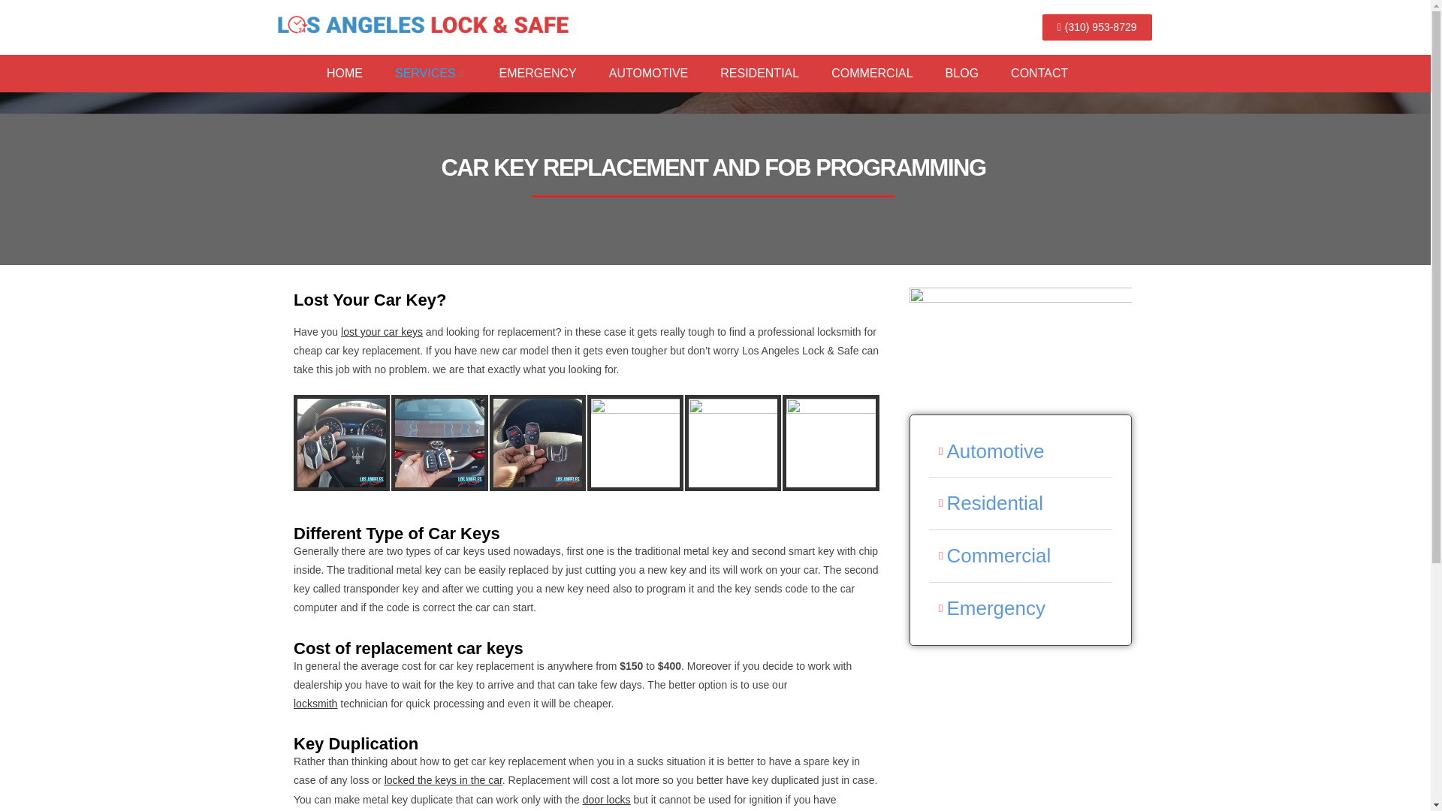 The image size is (1442, 811). I want to click on BLOG, so click(978, 74).